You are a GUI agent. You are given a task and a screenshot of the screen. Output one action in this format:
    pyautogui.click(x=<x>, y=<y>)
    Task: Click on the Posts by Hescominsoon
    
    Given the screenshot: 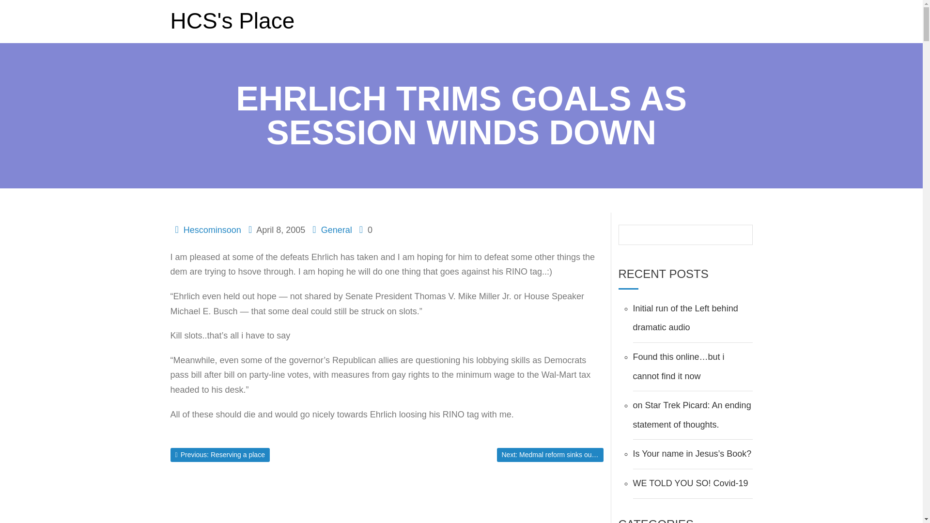 What is the action you would take?
    pyautogui.click(x=212, y=230)
    